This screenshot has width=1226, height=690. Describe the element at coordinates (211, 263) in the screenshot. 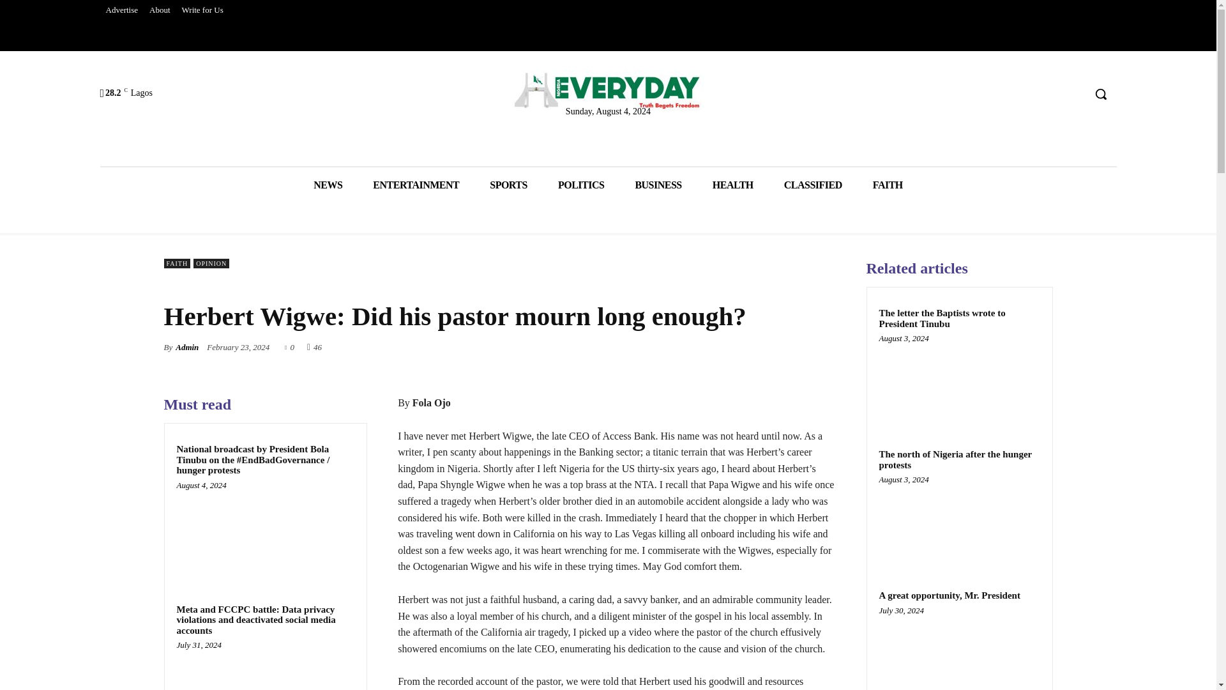

I see `OPINION` at that location.